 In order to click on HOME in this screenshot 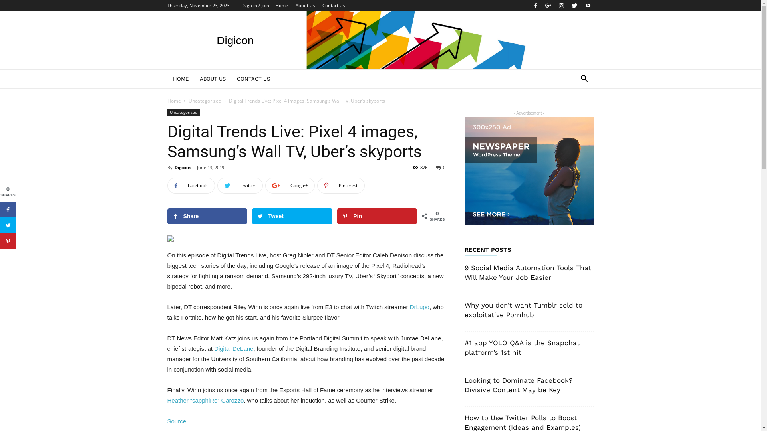, I will do `click(181, 79)`.